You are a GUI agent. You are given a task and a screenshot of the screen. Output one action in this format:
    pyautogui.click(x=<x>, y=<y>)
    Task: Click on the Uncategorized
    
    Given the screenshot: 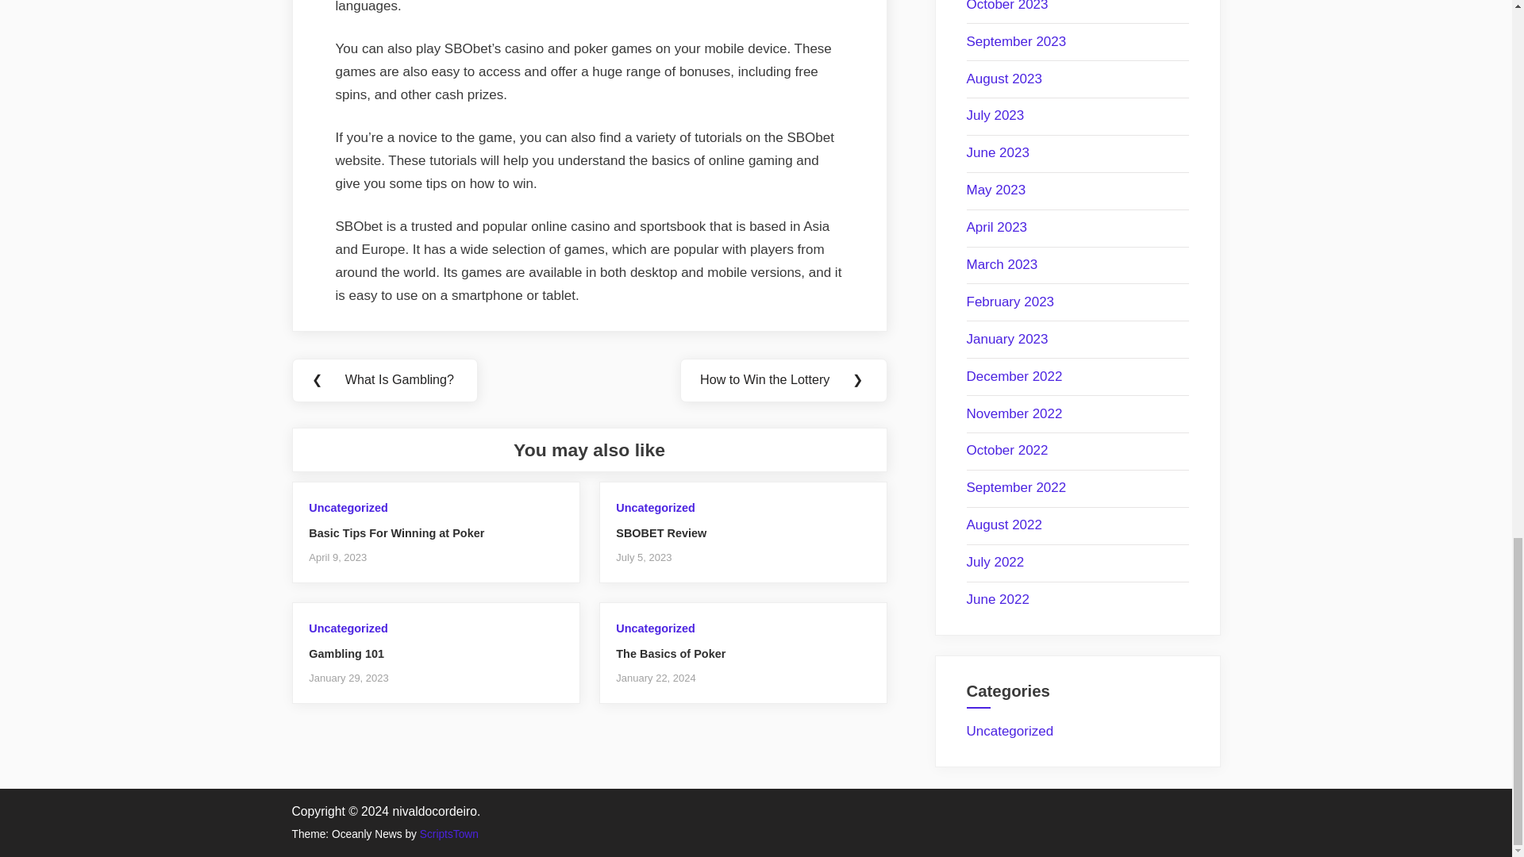 What is the action you would take?
    pyautogui.click(x=348, y=508)
    